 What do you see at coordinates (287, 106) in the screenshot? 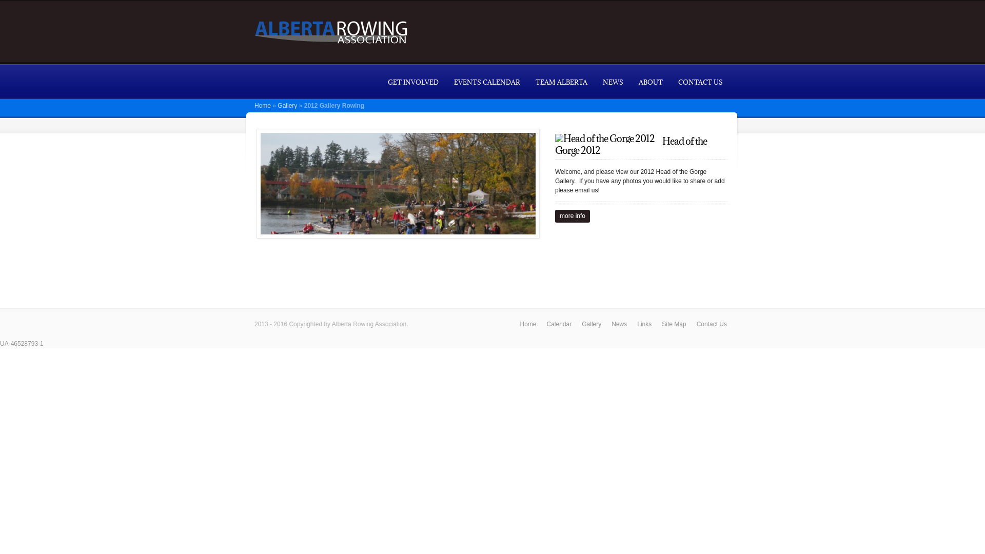
I see `Gallery` at bounding box center [287, 106].